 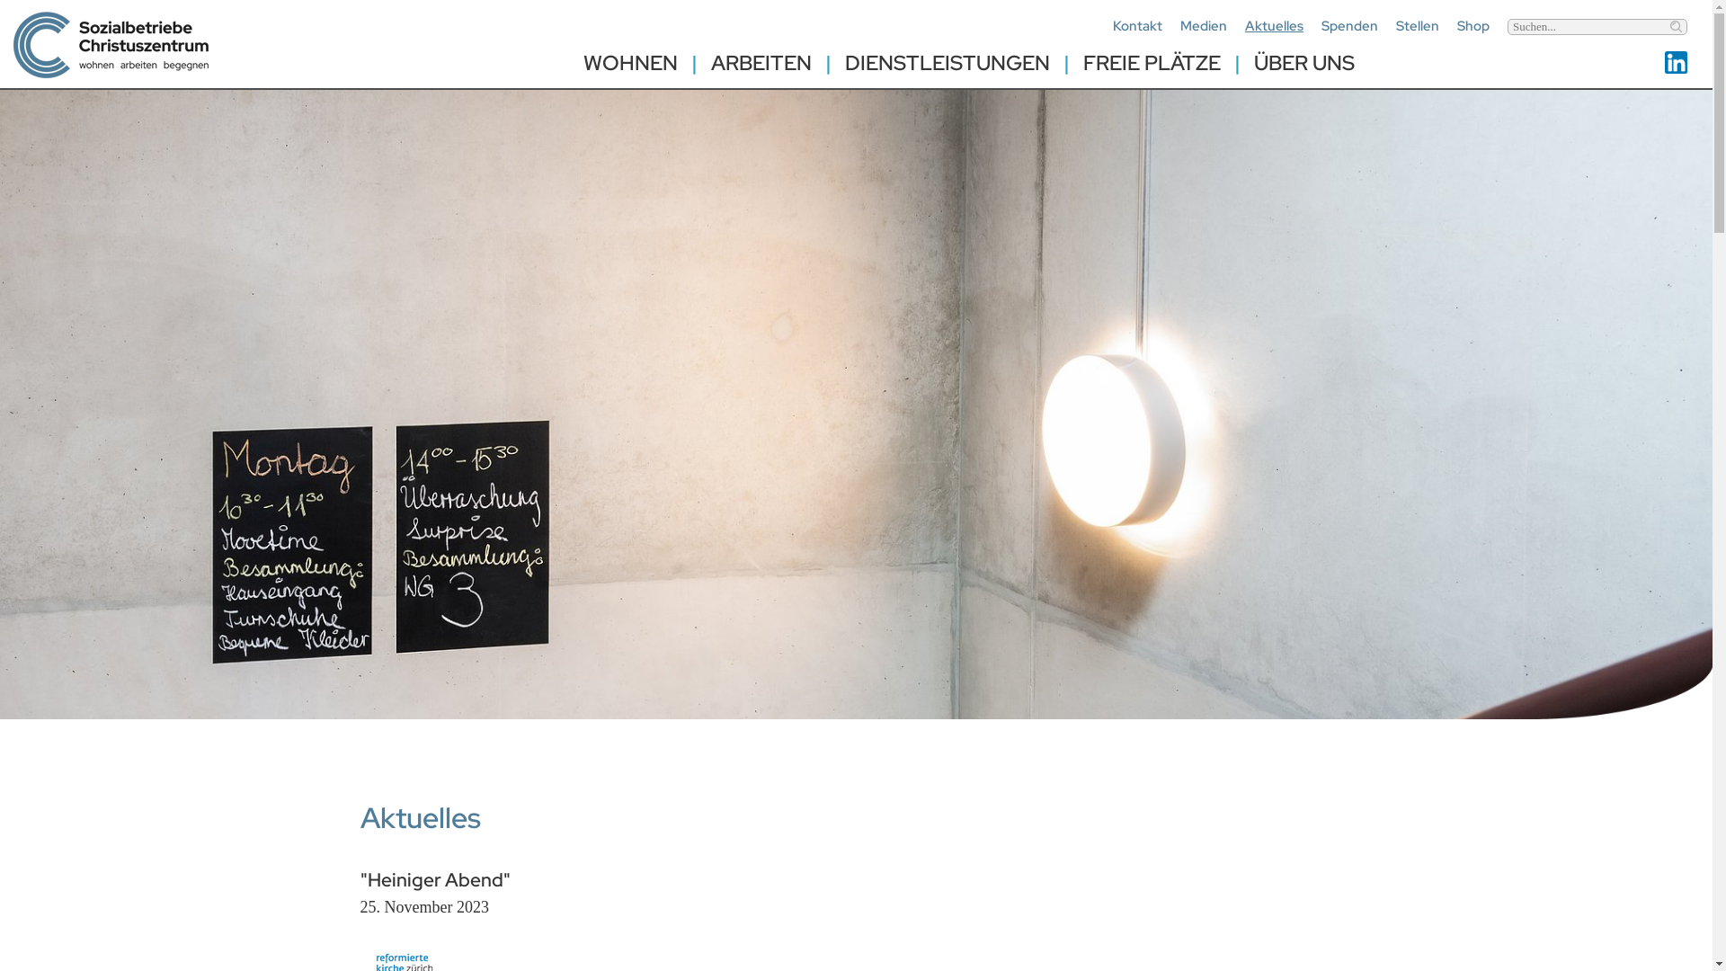 What do you see at coordinates (1473, 25) in the screenshot?
I see `Shop` at bounding box center [1473, 25].